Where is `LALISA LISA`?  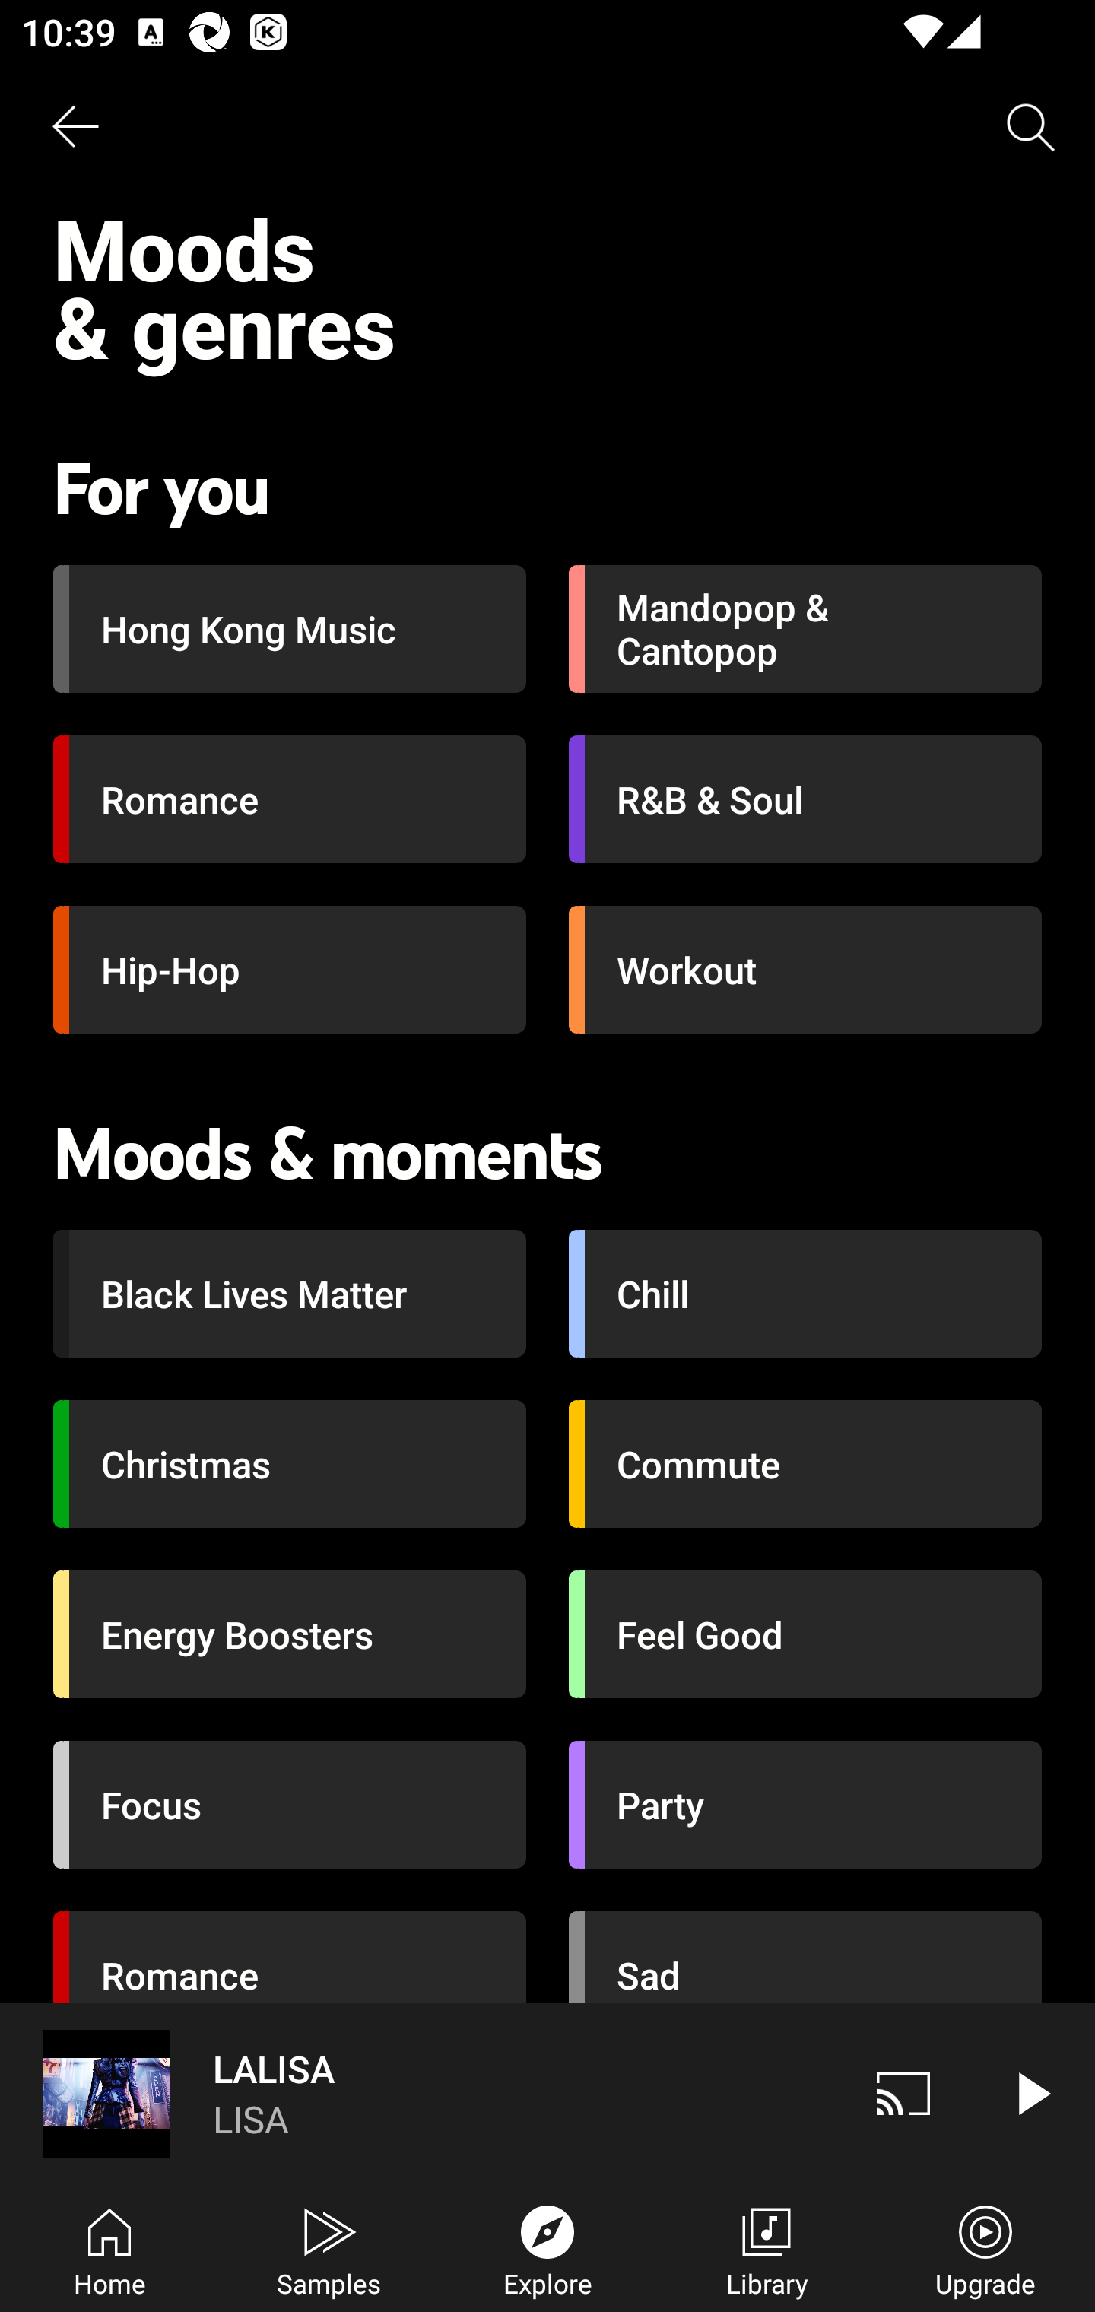 LALISA LISA is located at coordinates (420, 2093).